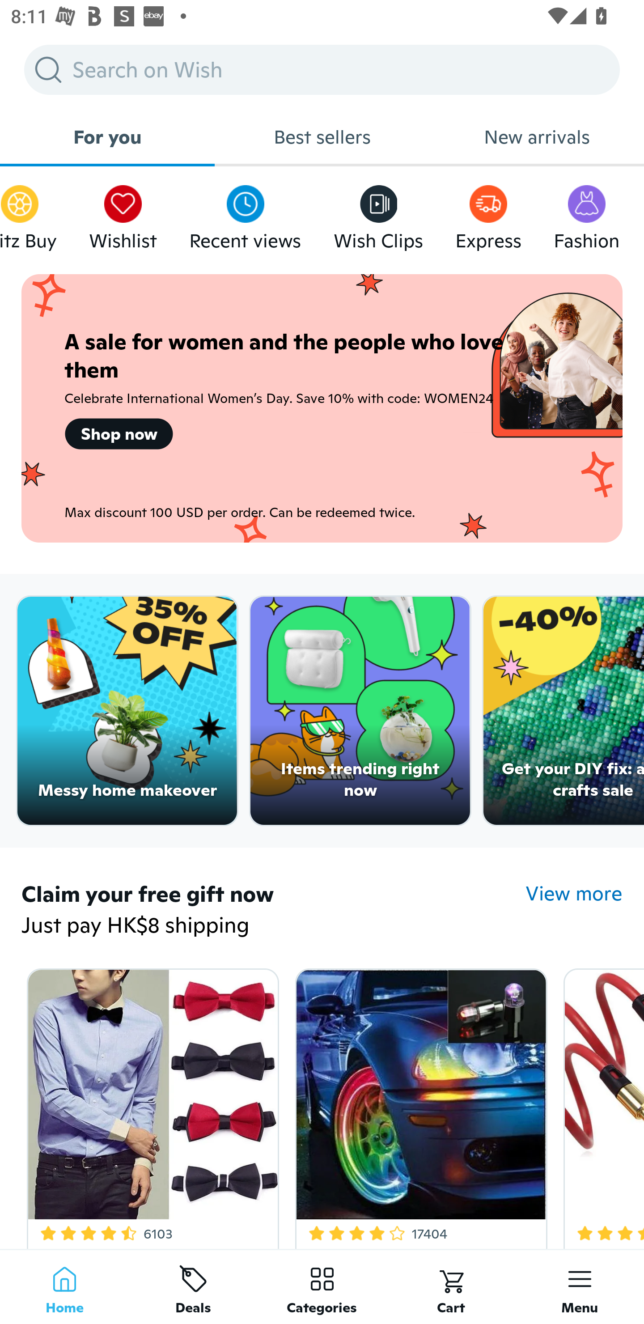  What do you see at coordinates (245, 214) in the screenshot?
I see `Recent views` at bounding box center [245, 214].